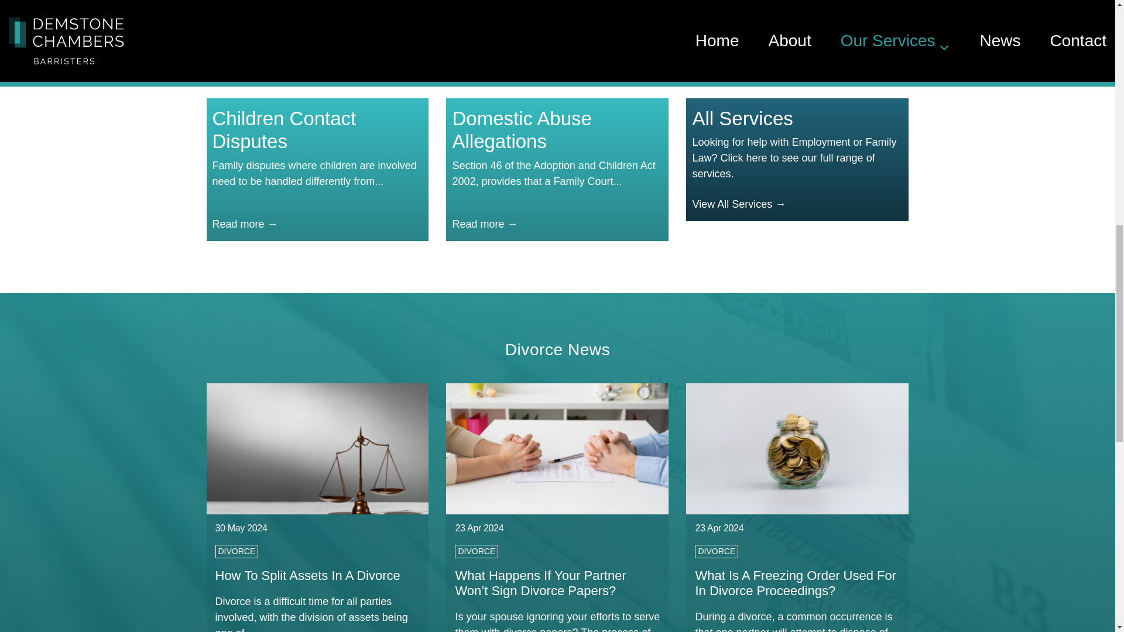  What do you see at coordinates (553, 4) in the screenshot?
I see `family lawyers in Milton Keynes` at bounding box center [553, 4].